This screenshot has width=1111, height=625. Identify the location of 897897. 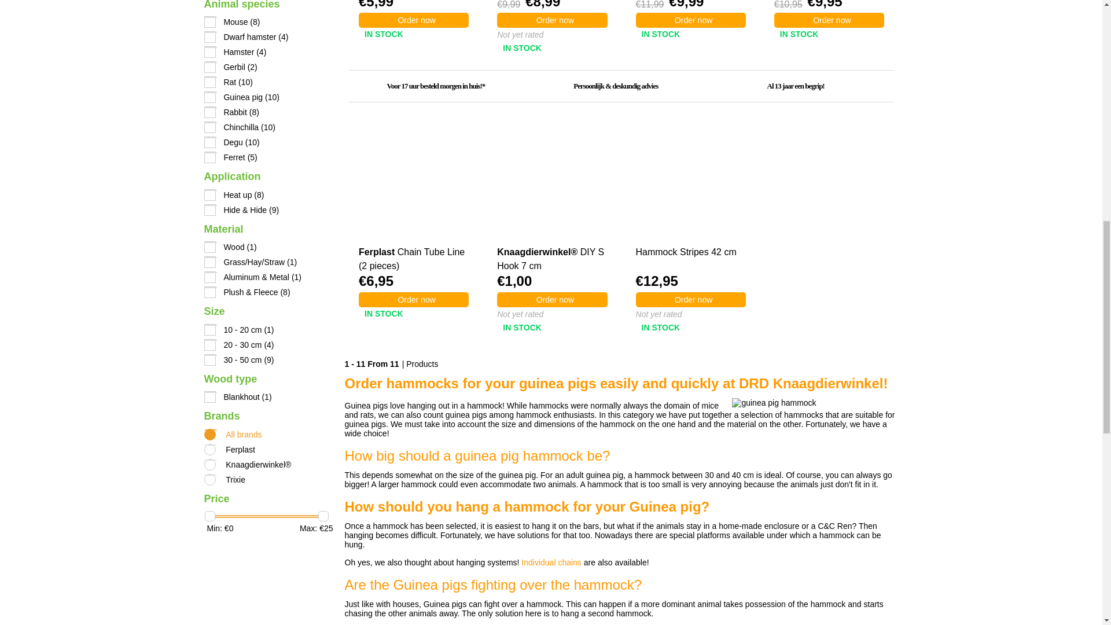
(209, 67).